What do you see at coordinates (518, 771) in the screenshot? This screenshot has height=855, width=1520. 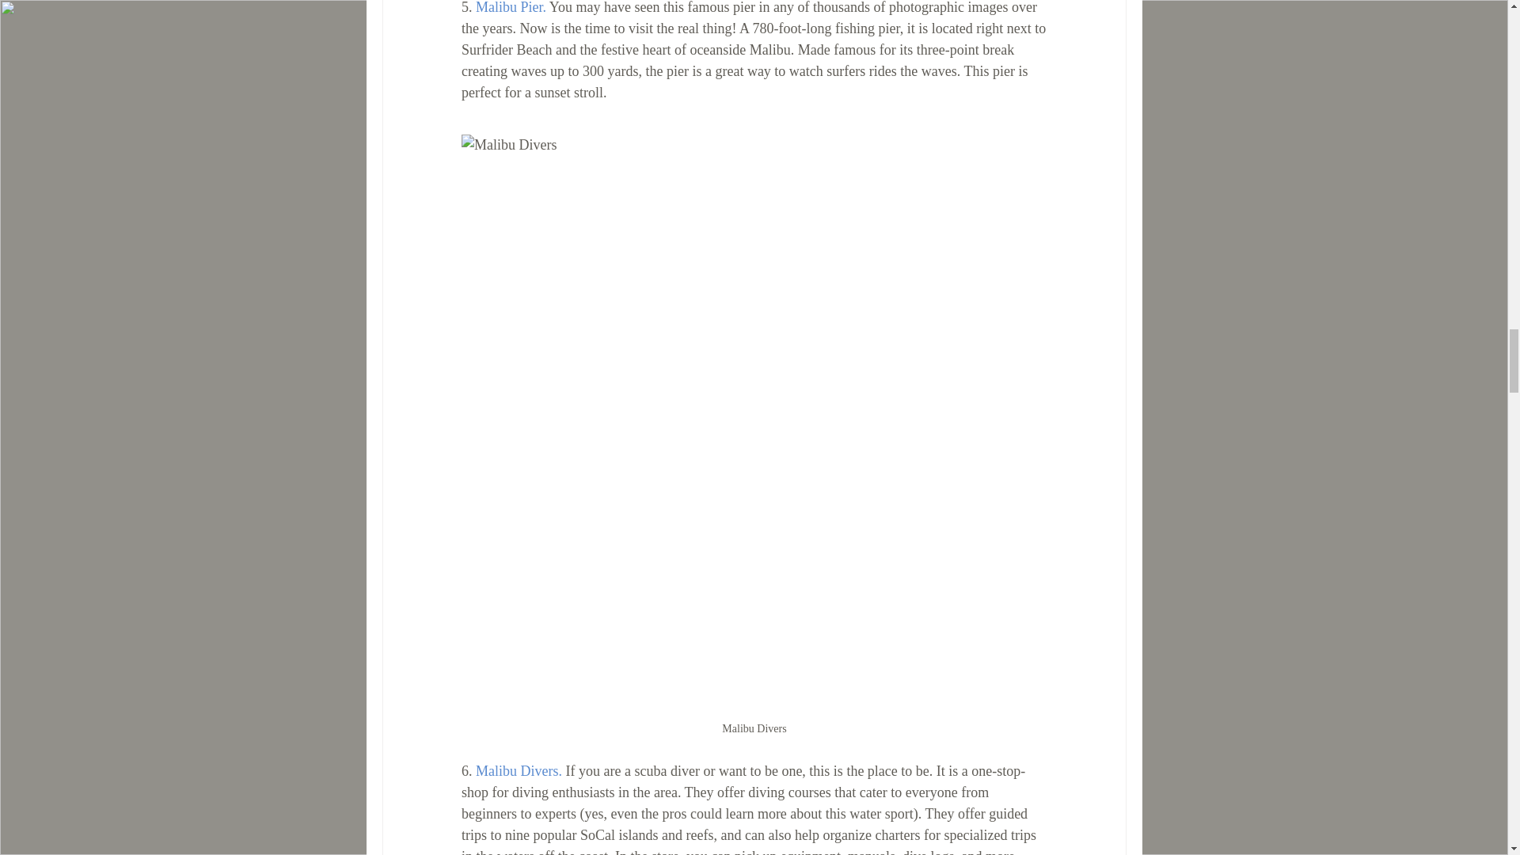 I see `Malibu Divers.` at bounding box center [518, 771].